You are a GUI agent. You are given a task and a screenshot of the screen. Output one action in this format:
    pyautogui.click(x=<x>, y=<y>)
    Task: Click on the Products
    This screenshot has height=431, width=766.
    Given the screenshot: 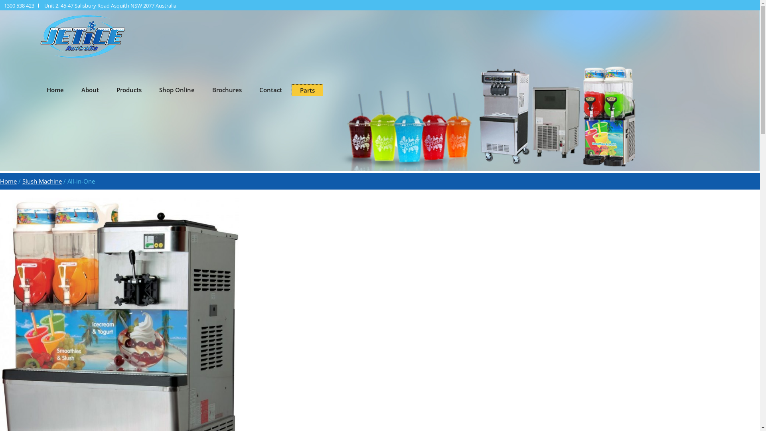 What is the action you would take?
    pyautogui.click(x=129, y=90)
    